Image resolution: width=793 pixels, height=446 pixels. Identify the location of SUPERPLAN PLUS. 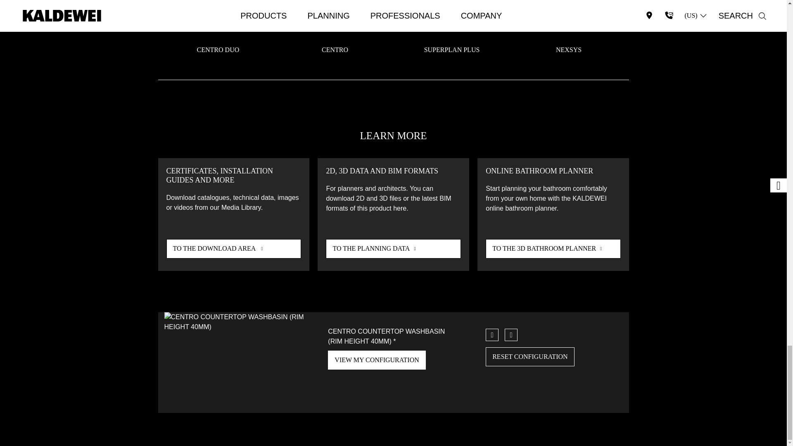
(452, 50).